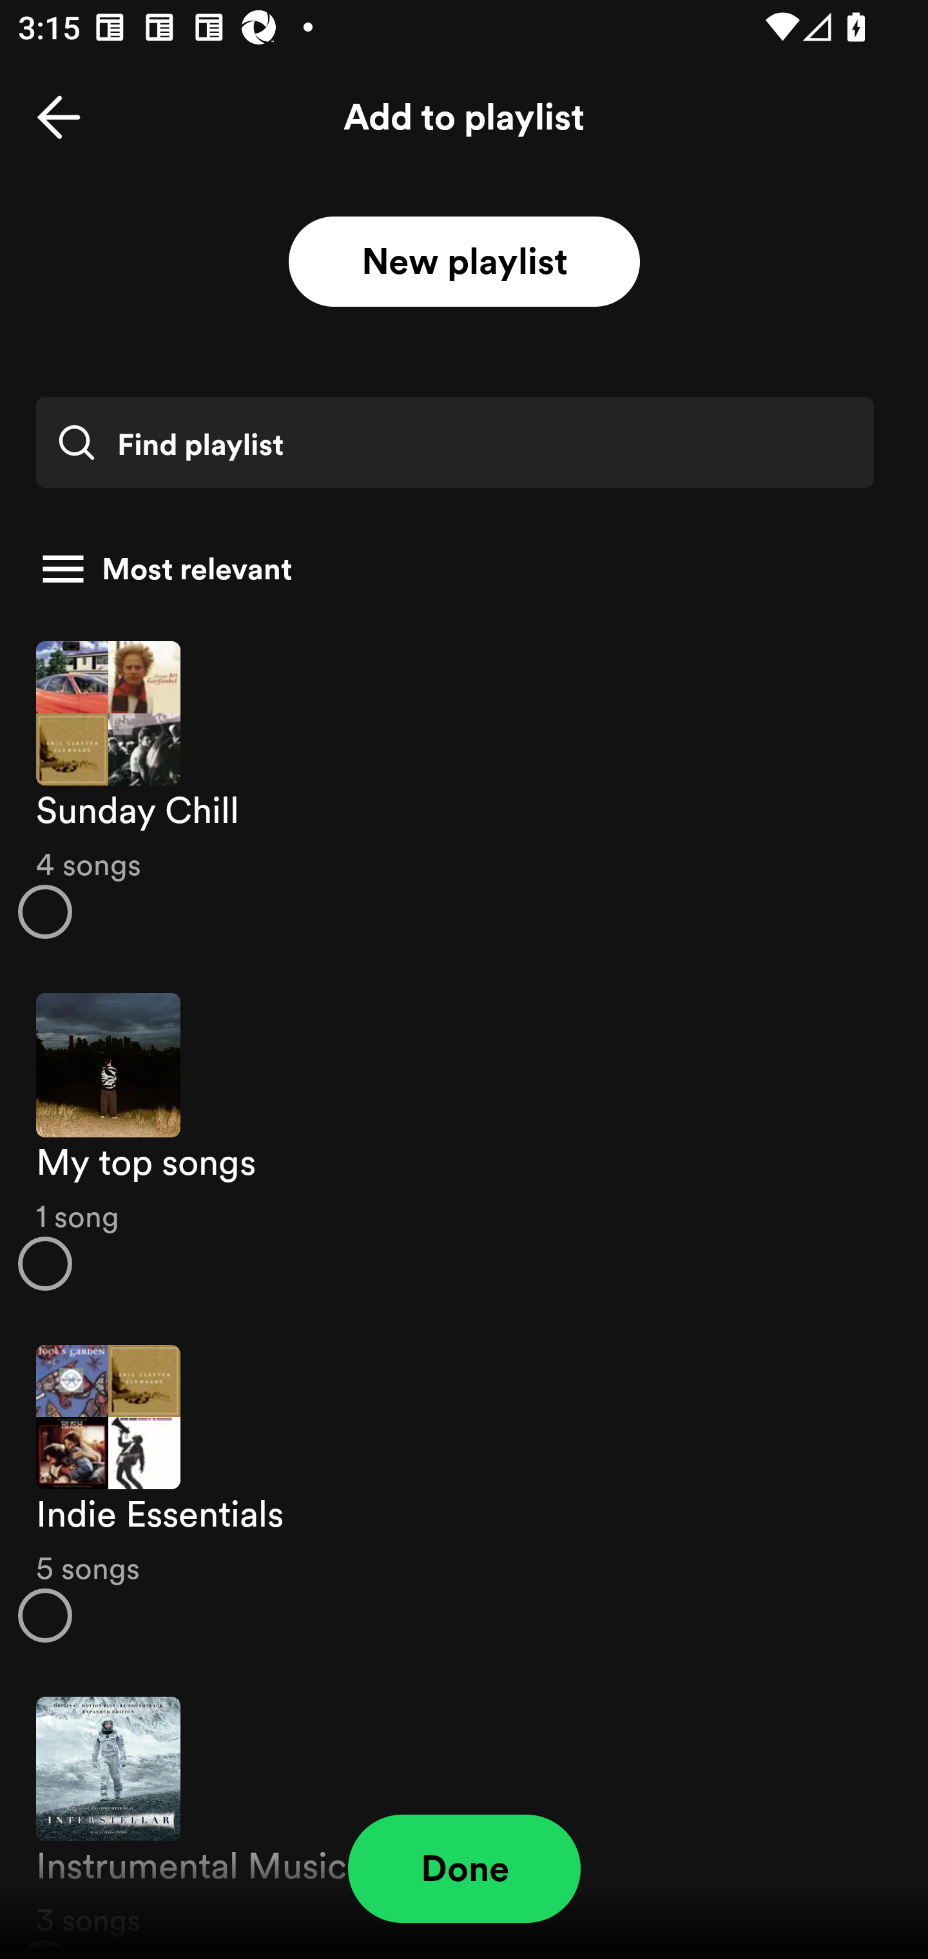 The image size is (928, 1959). I want to click on Most relevant, so click(455, 569).